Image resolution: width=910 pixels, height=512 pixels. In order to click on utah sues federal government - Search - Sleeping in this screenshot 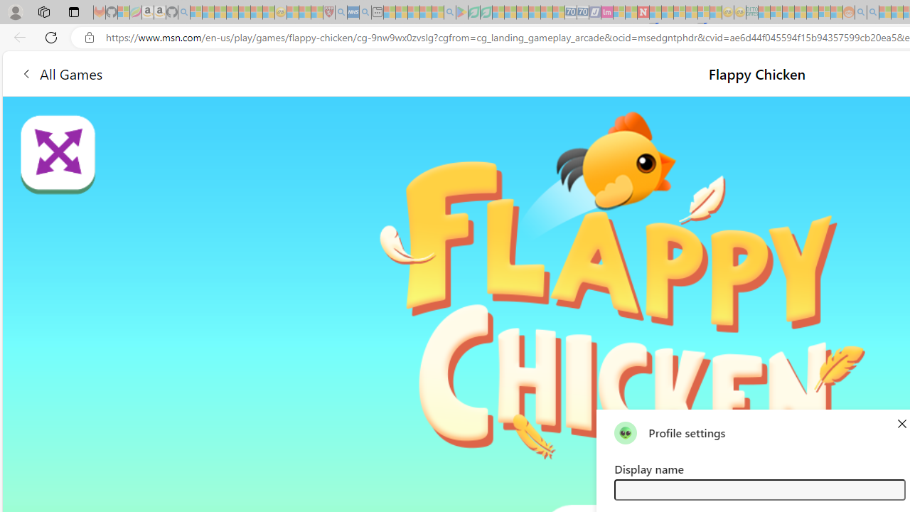, I will do `click(365, 13)`.